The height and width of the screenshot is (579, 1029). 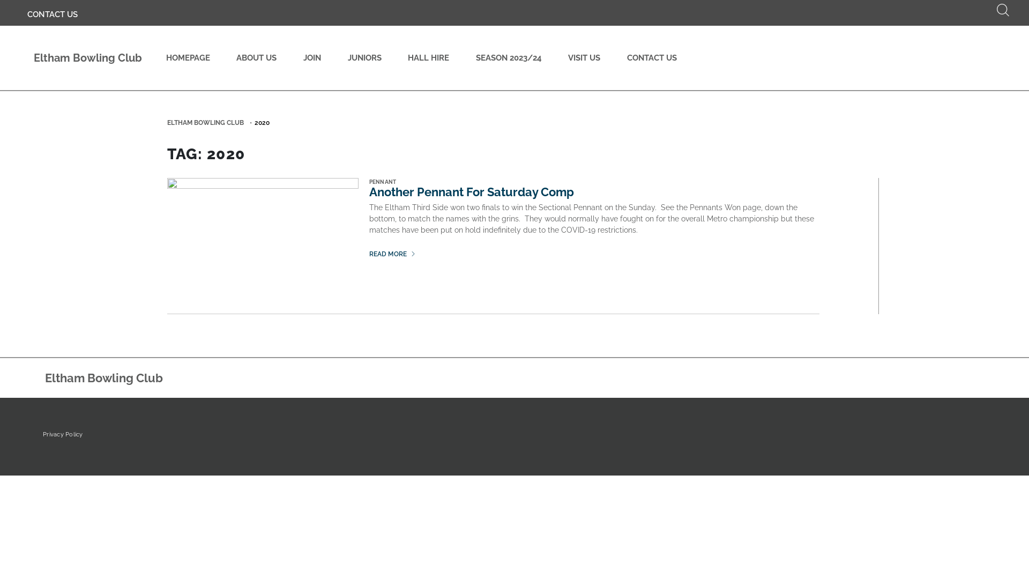 I want to click on Eltham Bowling Club, so click(x=85, y=58).